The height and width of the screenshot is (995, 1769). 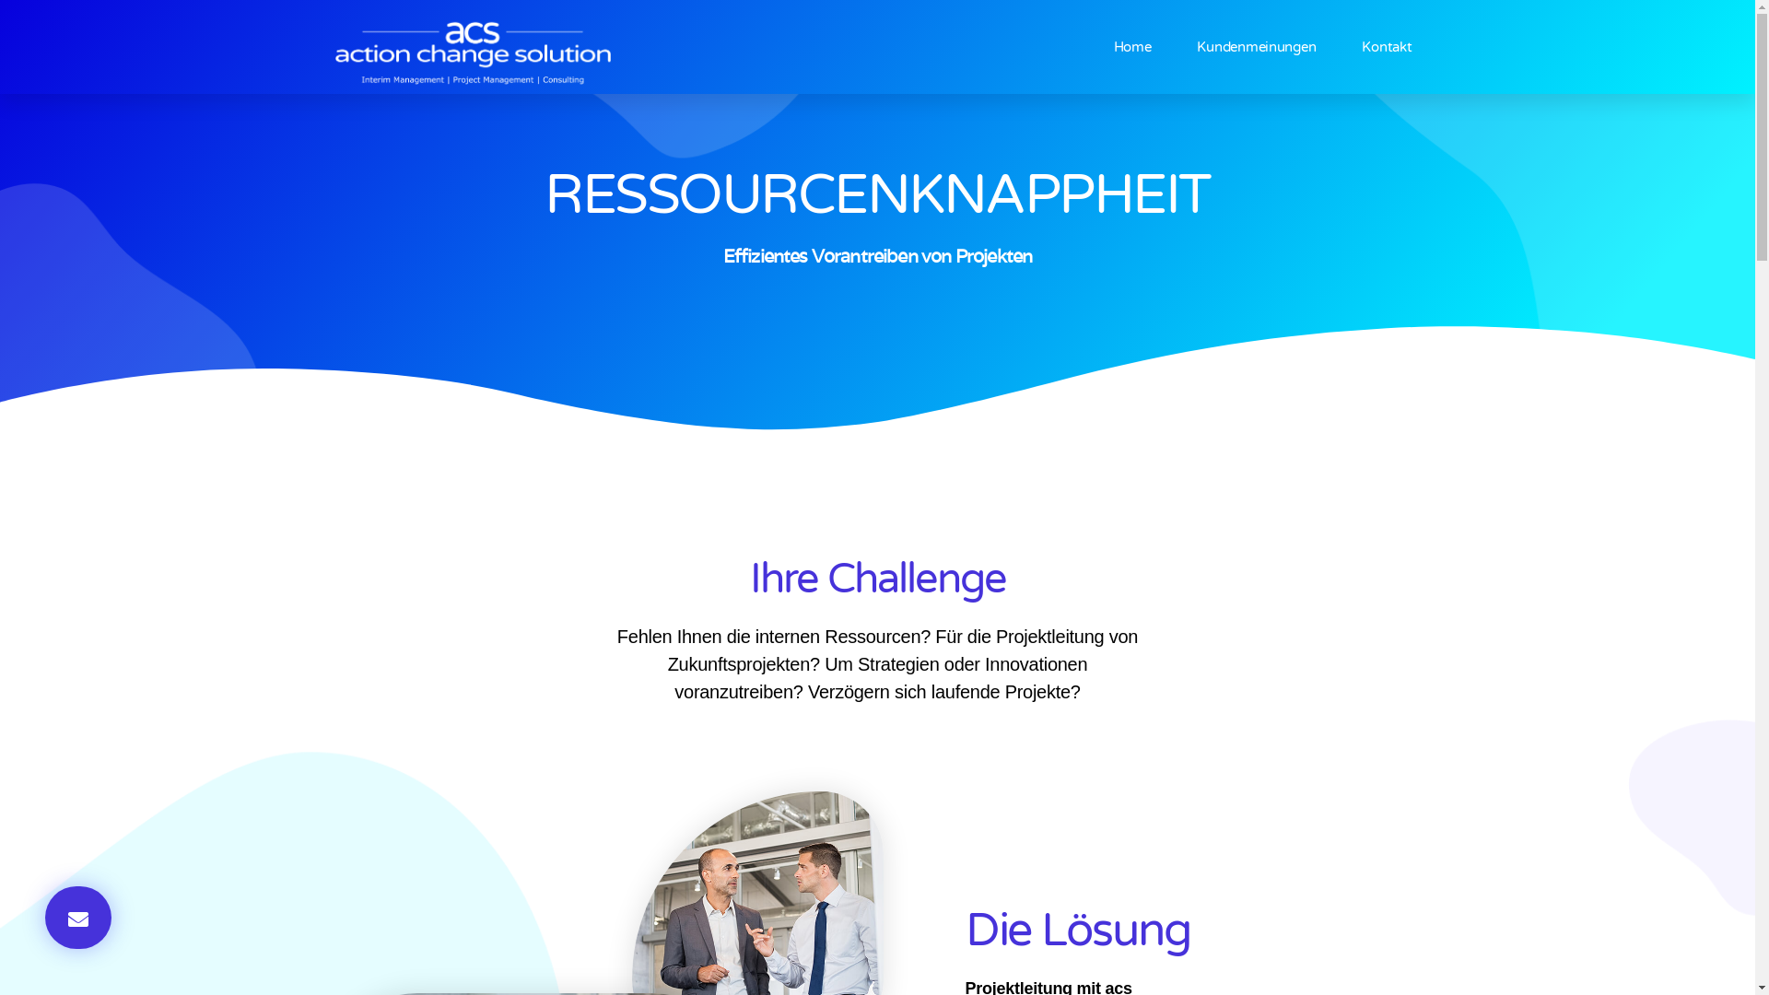 What do you see at coordinates (1257, 47) in the screenshot?
I see `Kundenmeinungen` at bounding box center [1257, 47].